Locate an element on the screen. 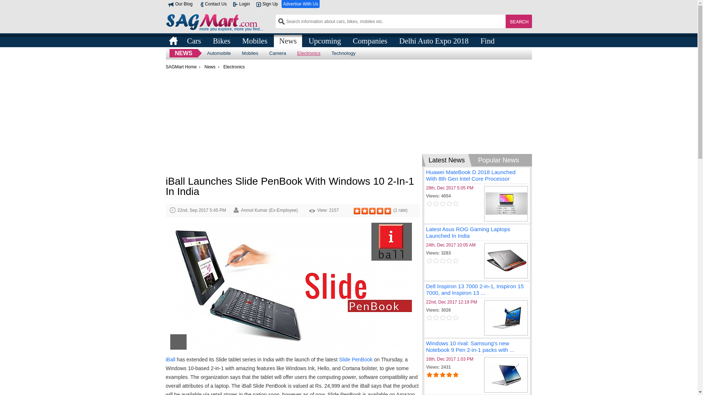  Cars is located at coordinates (194, 40).